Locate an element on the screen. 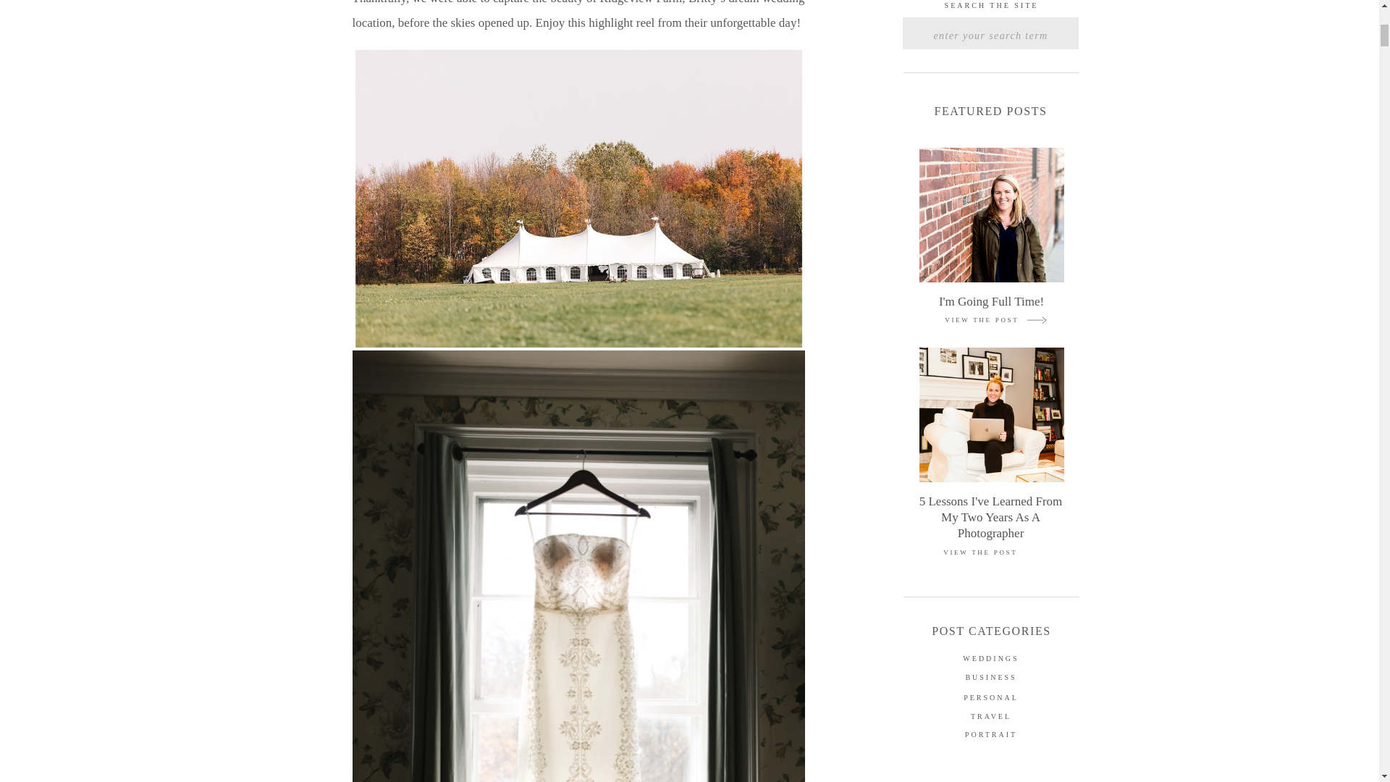 The width and height of the screenshot is (1390, 782). TRAVEL is located at coordinates (992, 718).